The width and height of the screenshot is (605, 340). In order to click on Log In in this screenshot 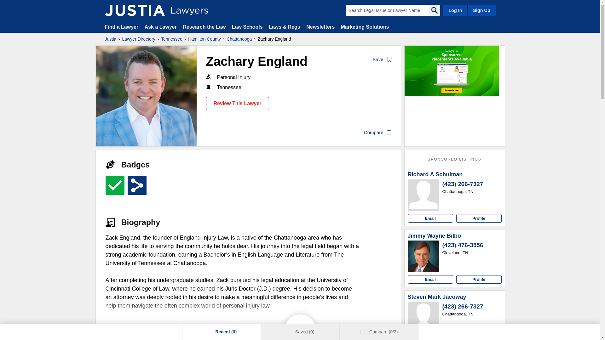, I will do `click(455, 10)`.